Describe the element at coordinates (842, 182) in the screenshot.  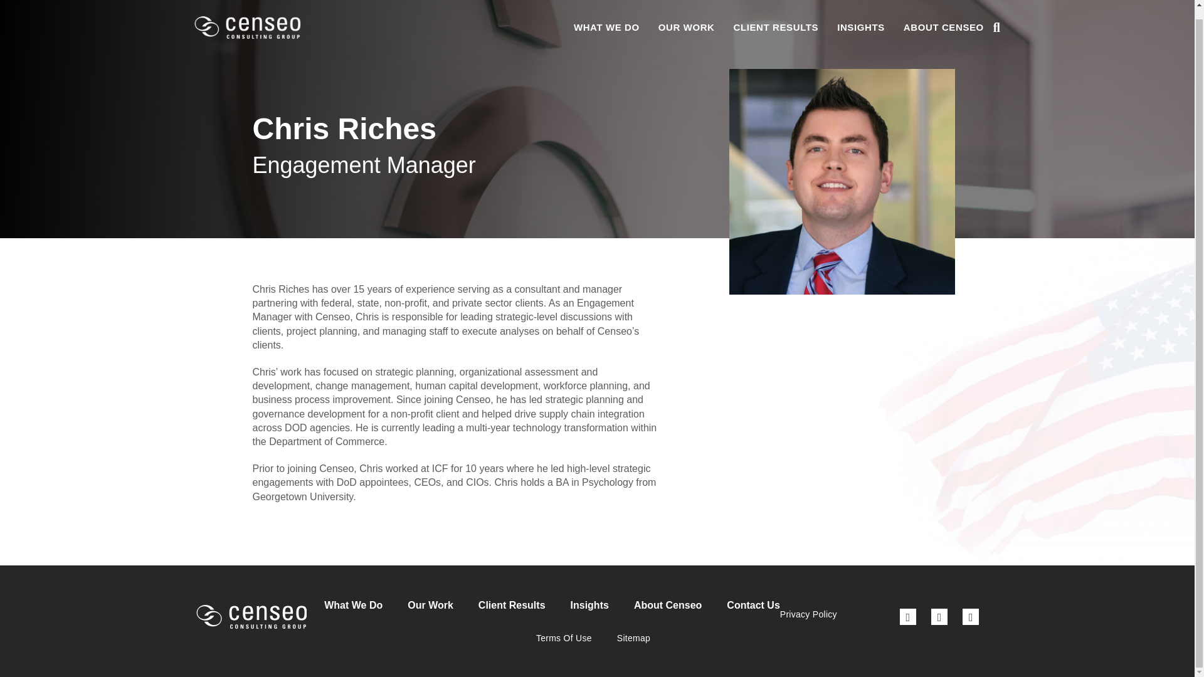
I see `Chris Riches` at that location.